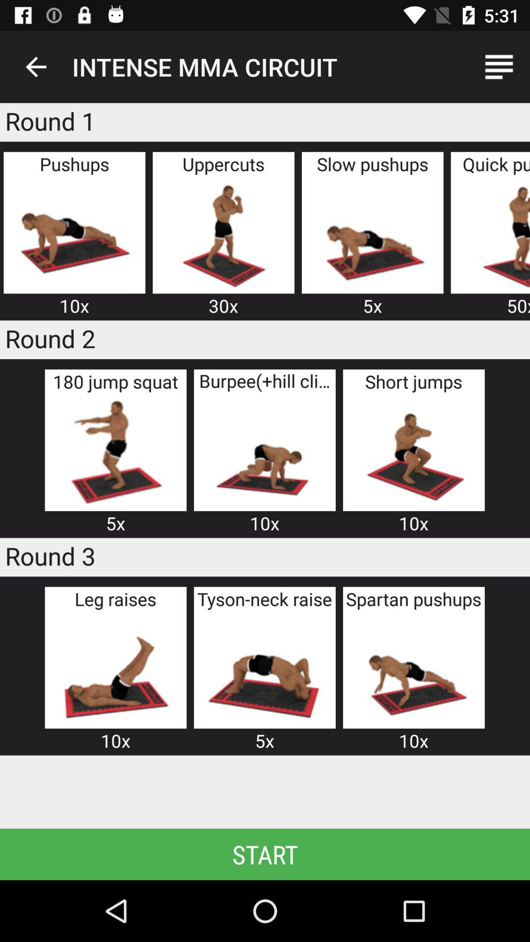 The height and width of the screenshot is (942, 530). Describe the element at coordinates (265, 669) in the screenshot. I see `tyson-neck raise exercise icon` at that location.